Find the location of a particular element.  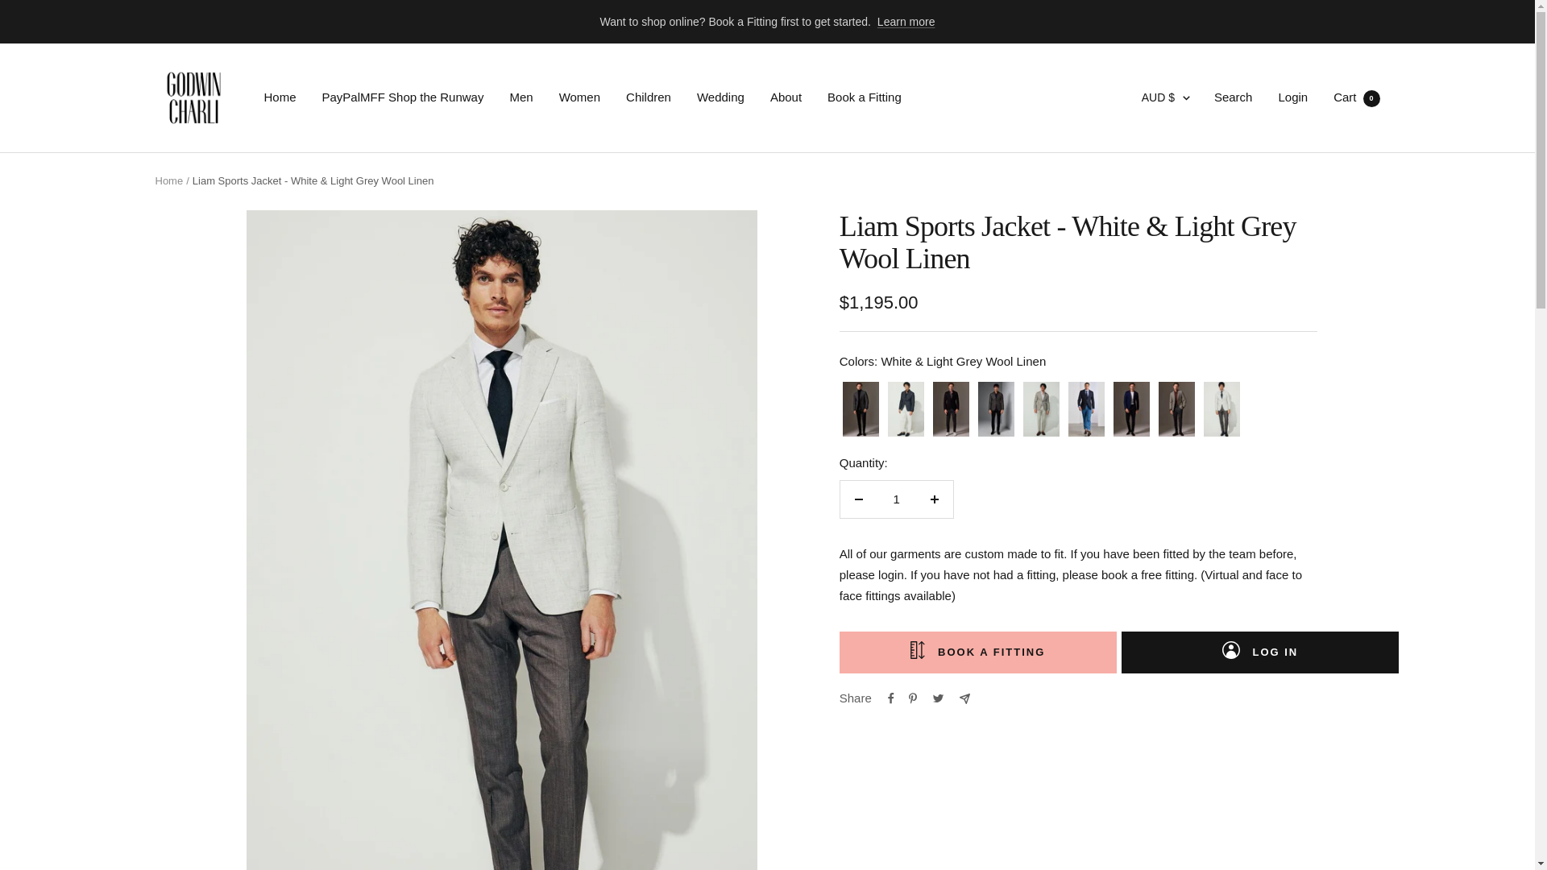

SAR is located at coordinates (786, 97).